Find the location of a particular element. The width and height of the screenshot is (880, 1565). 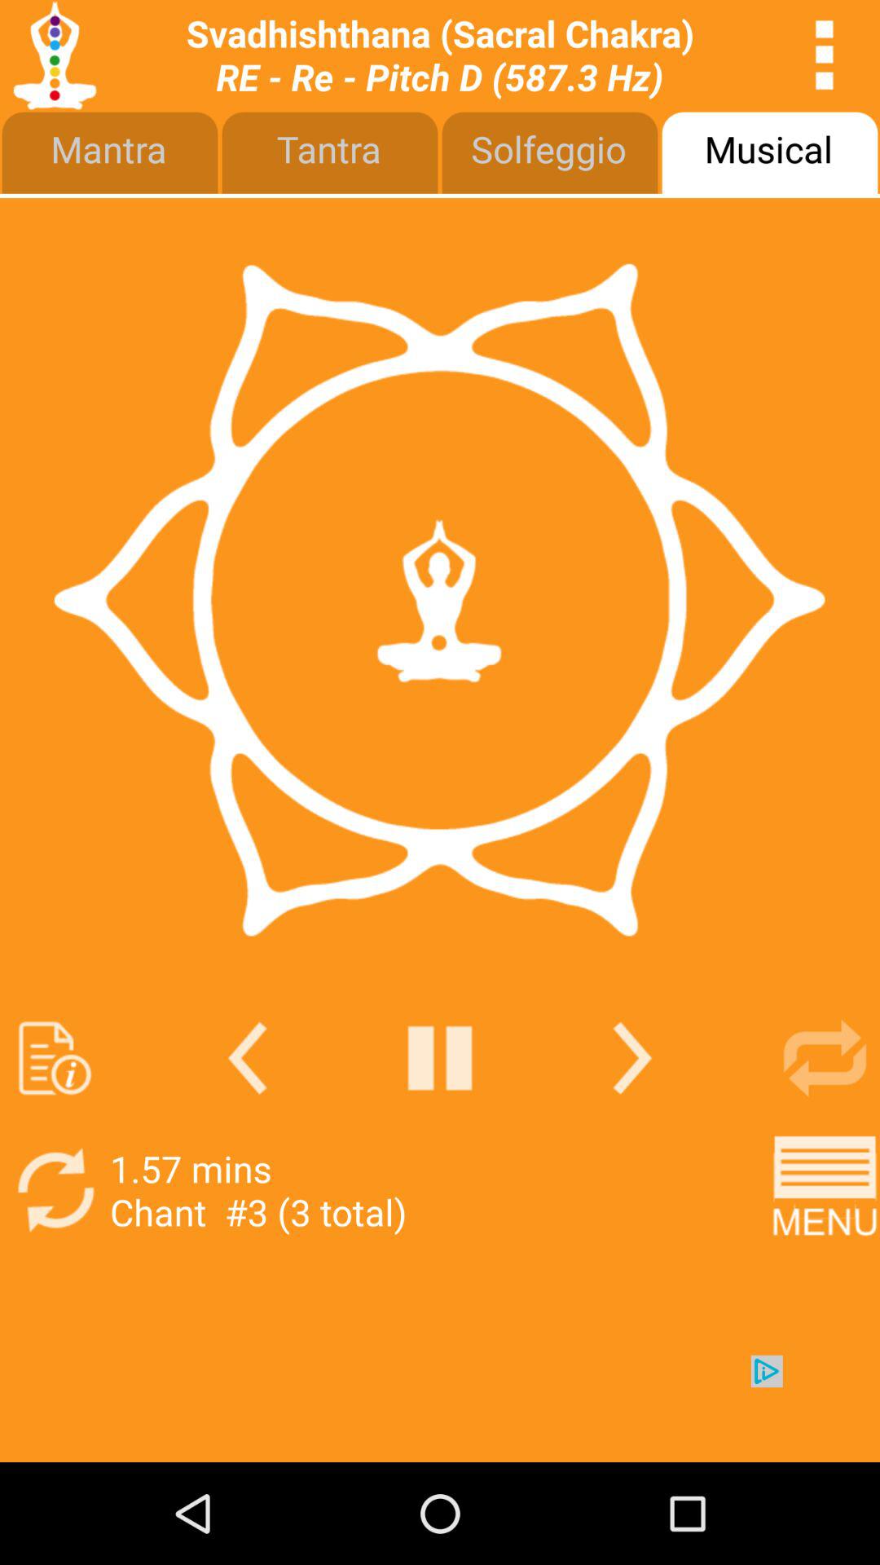

page information help is located at coordinates (55, 1058).